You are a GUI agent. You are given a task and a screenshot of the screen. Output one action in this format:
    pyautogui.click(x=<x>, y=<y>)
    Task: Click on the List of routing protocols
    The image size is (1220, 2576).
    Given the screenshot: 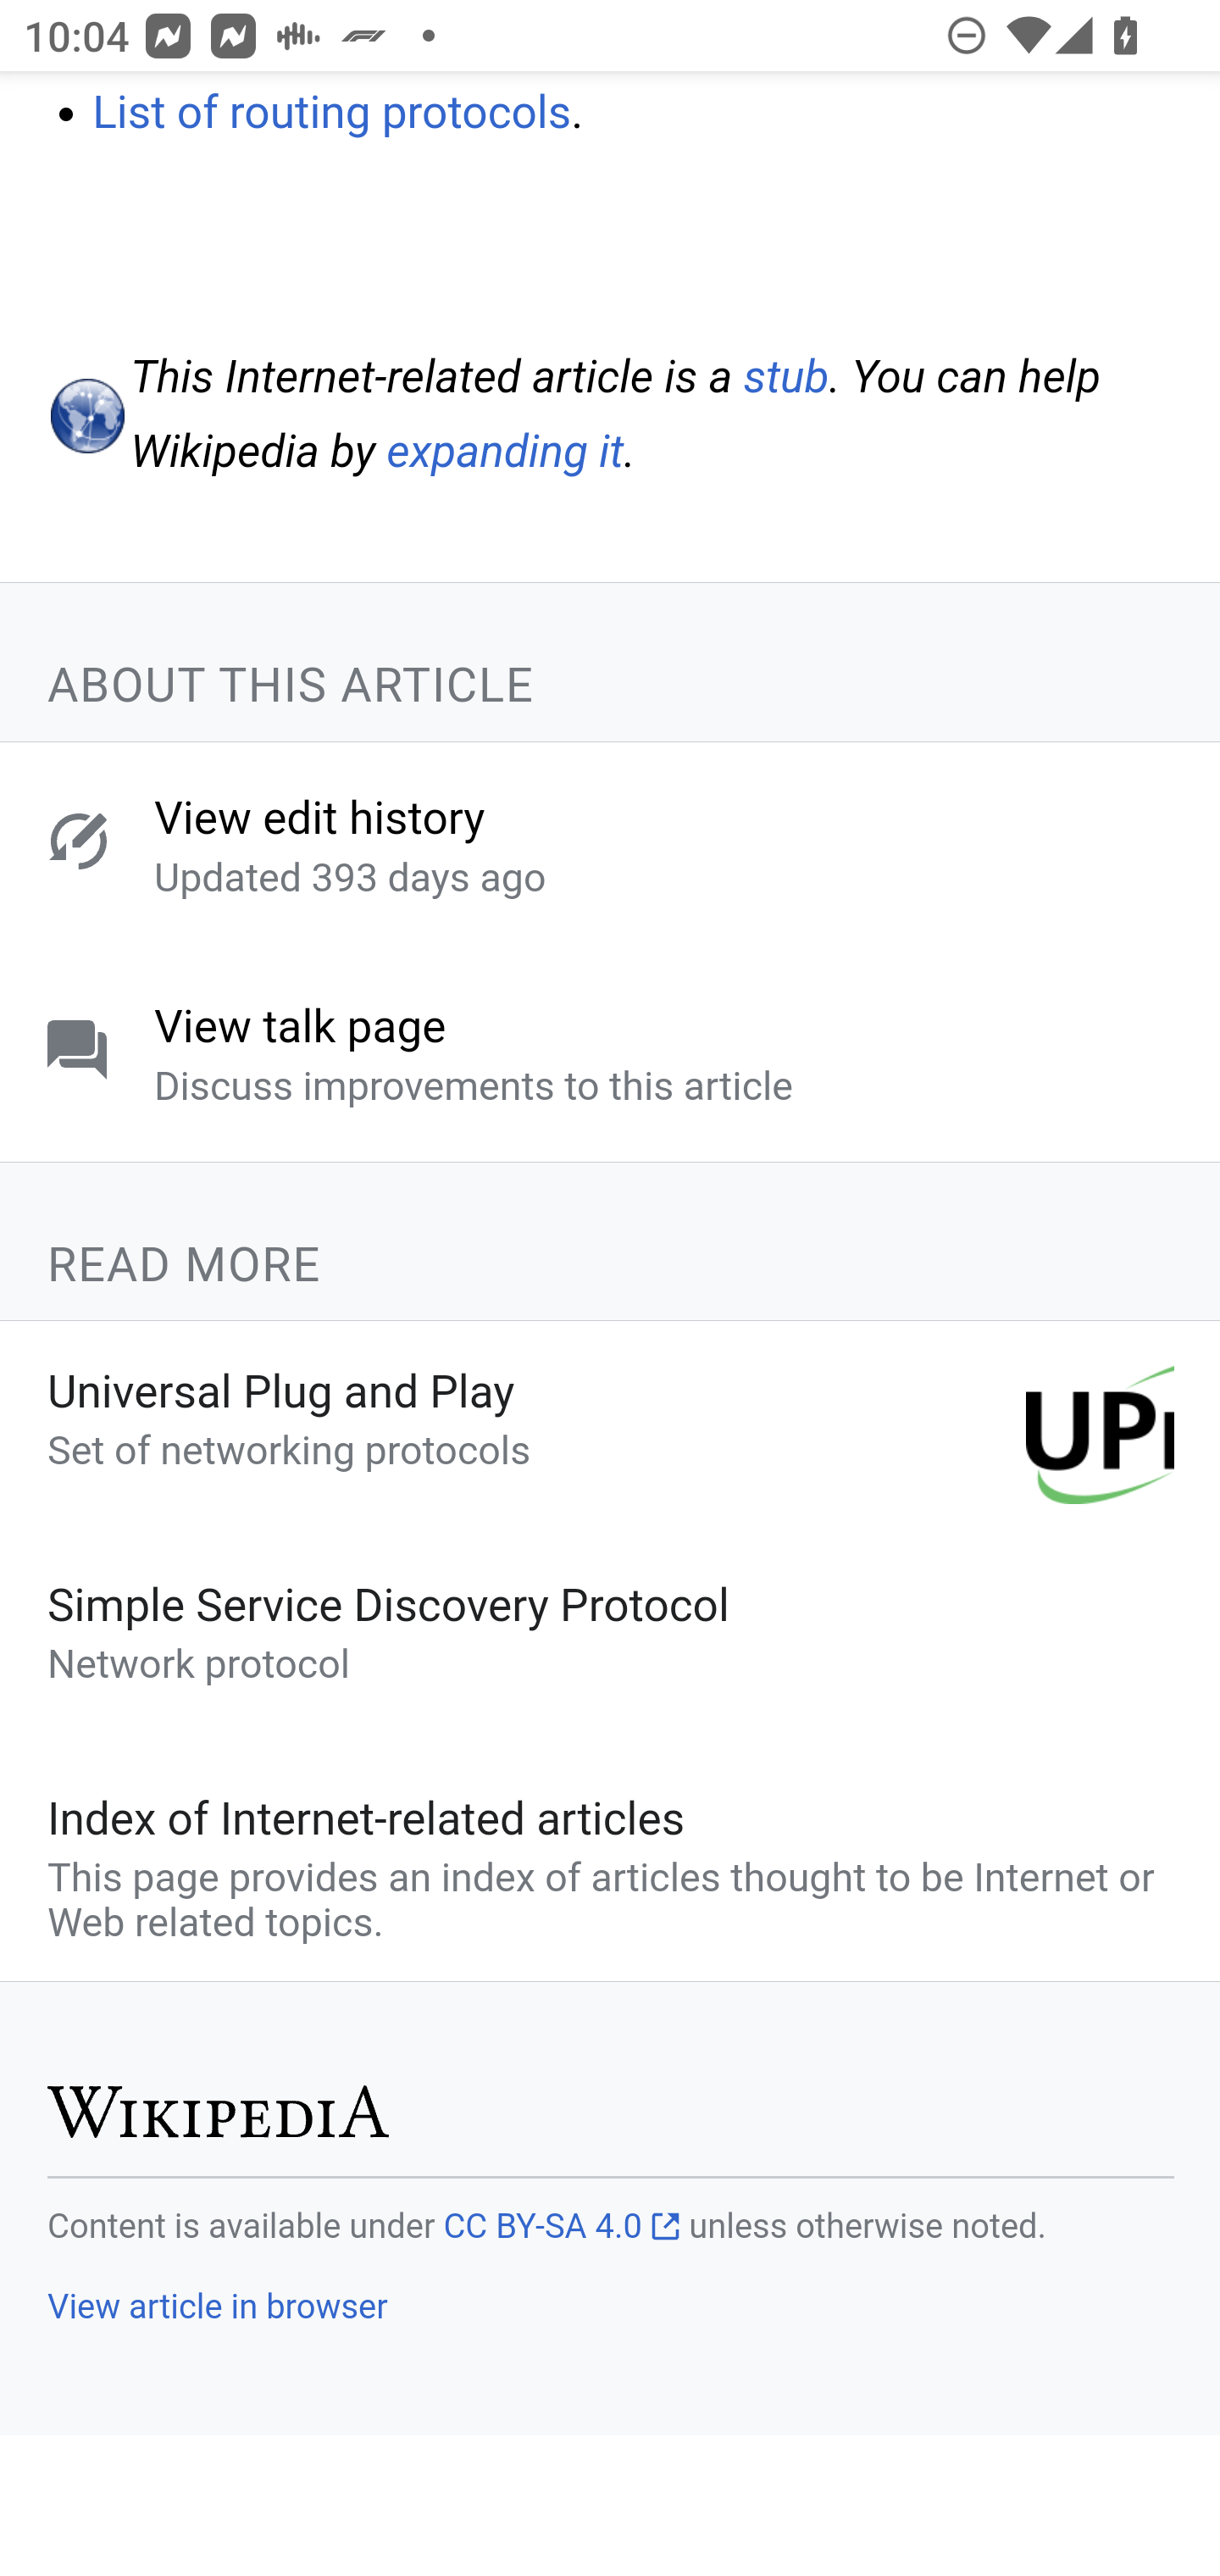 What is the action you would take?
    pyautogui.click(x=332, y=114)
    